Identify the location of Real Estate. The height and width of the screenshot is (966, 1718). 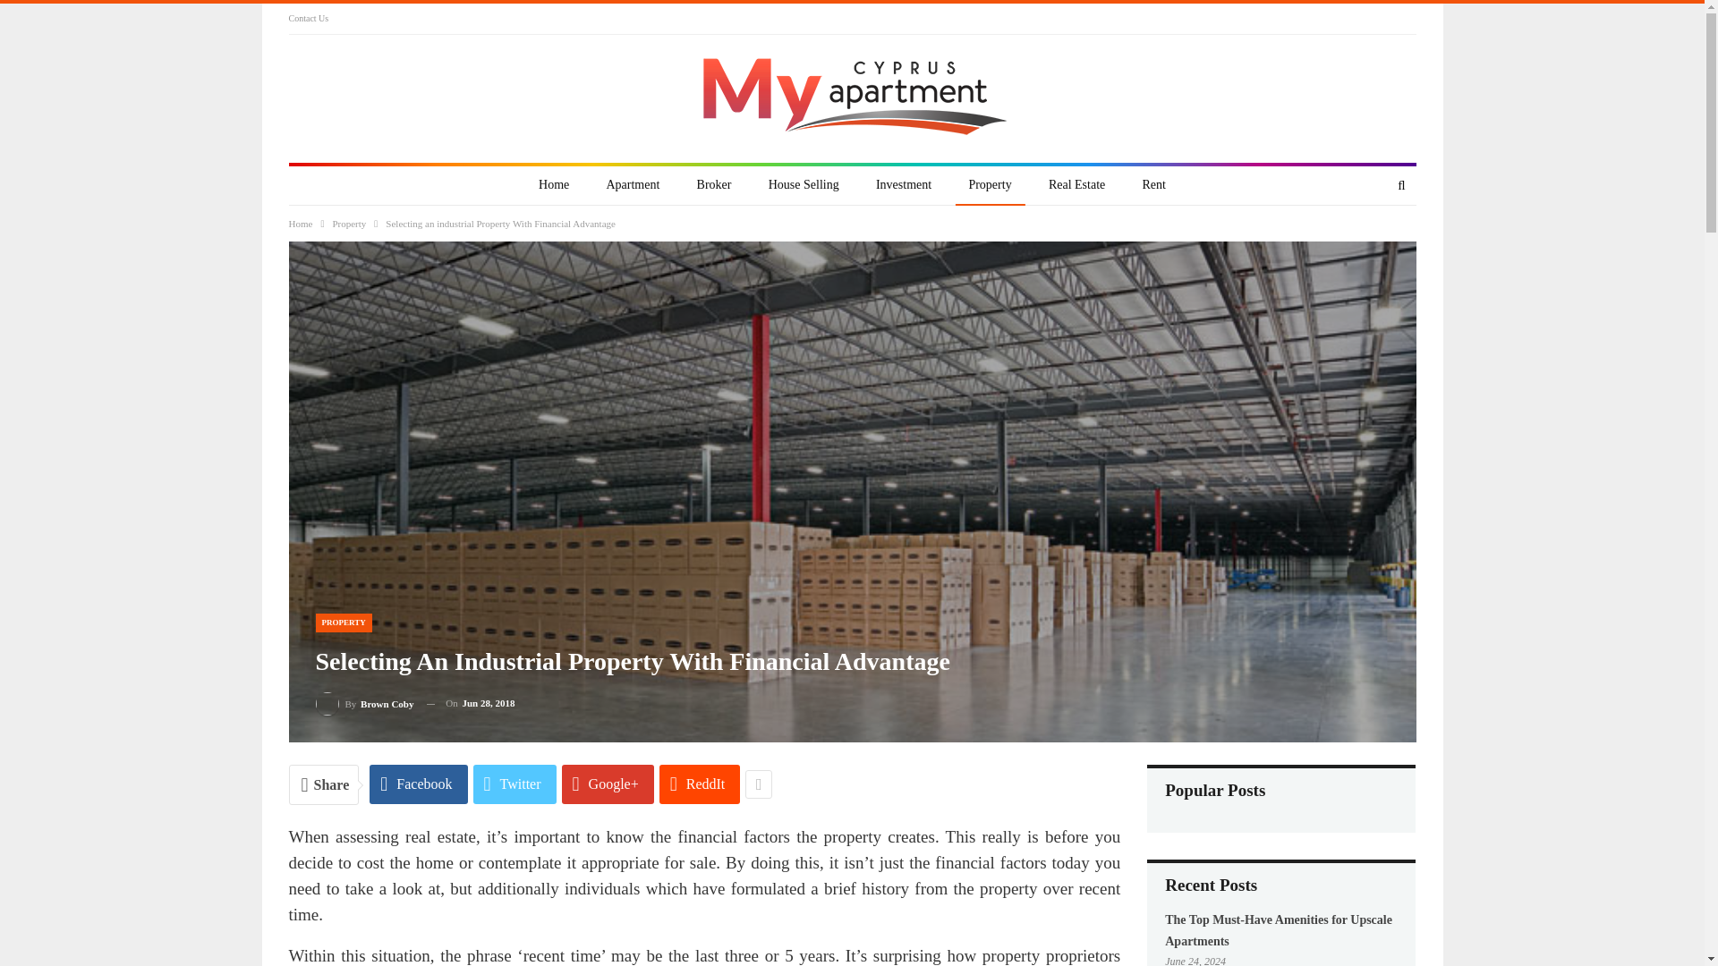
(1076, 185).